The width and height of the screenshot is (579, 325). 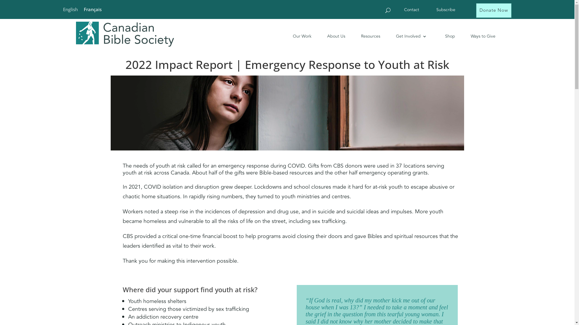 What do you see at coordinates (444, 11) in the screenshot?
I see `Subscribe` at bounding box center [444, 11].